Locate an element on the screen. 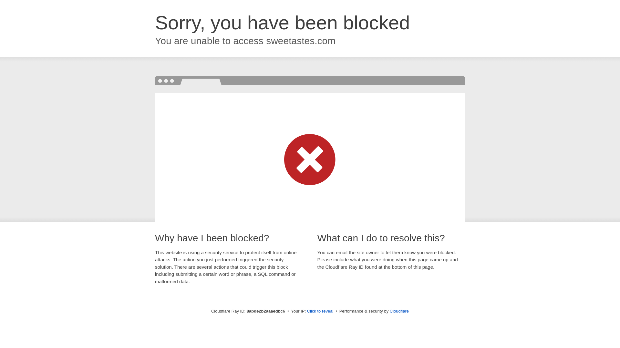 The image size is (620, 348). Cloudflare is located at coordinates (399, 311).